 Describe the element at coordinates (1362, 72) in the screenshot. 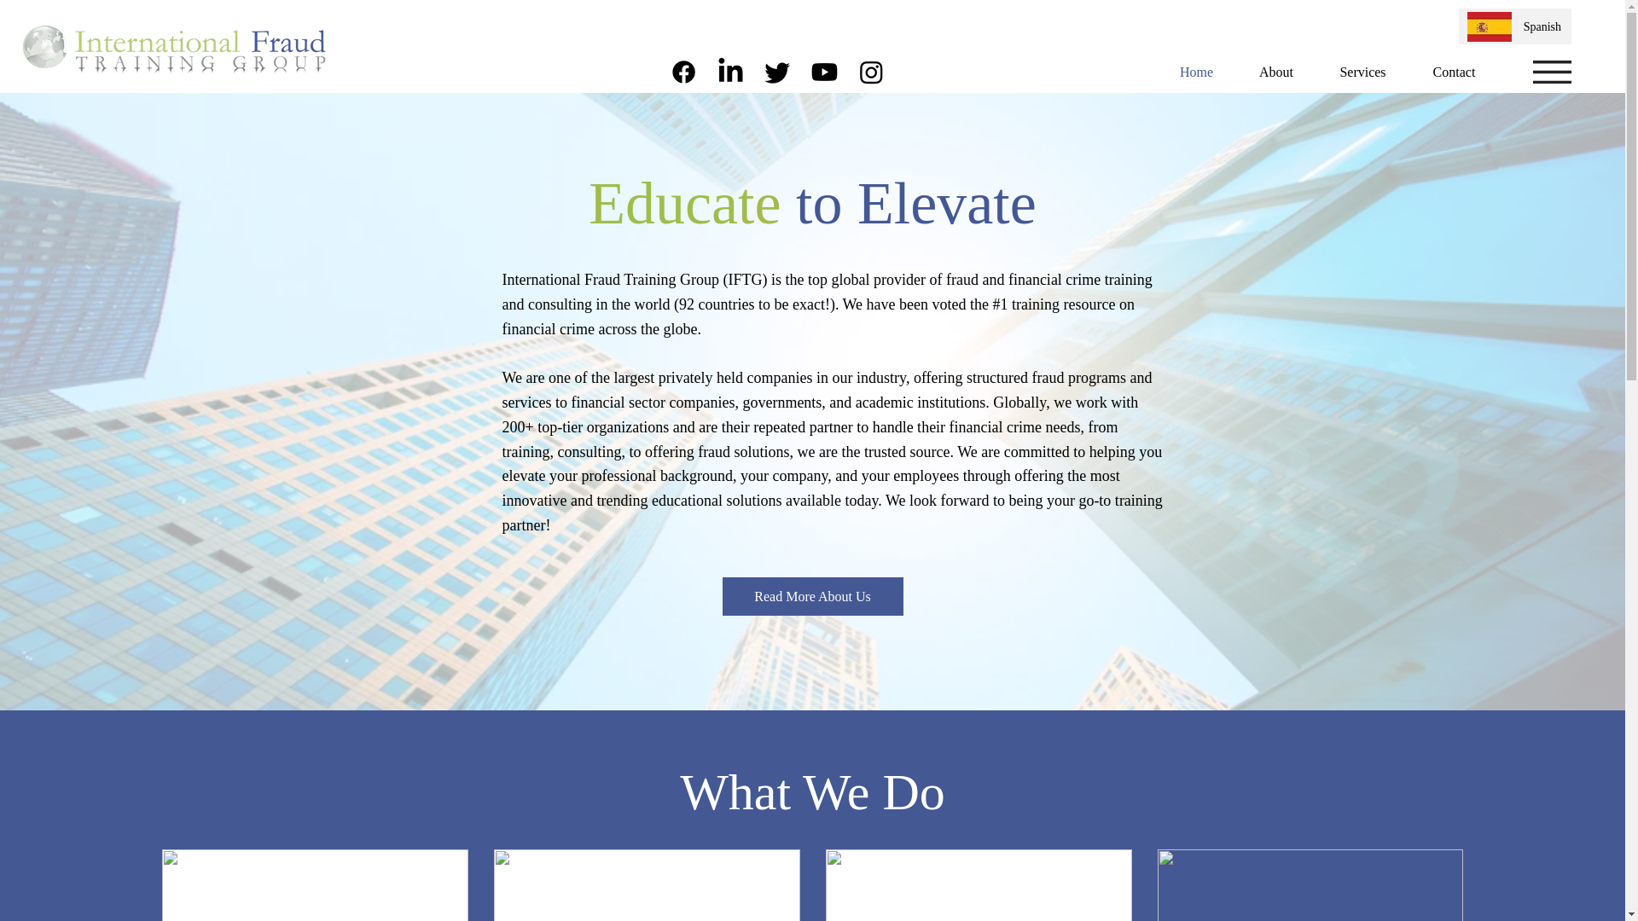

I see `Services` at that location.